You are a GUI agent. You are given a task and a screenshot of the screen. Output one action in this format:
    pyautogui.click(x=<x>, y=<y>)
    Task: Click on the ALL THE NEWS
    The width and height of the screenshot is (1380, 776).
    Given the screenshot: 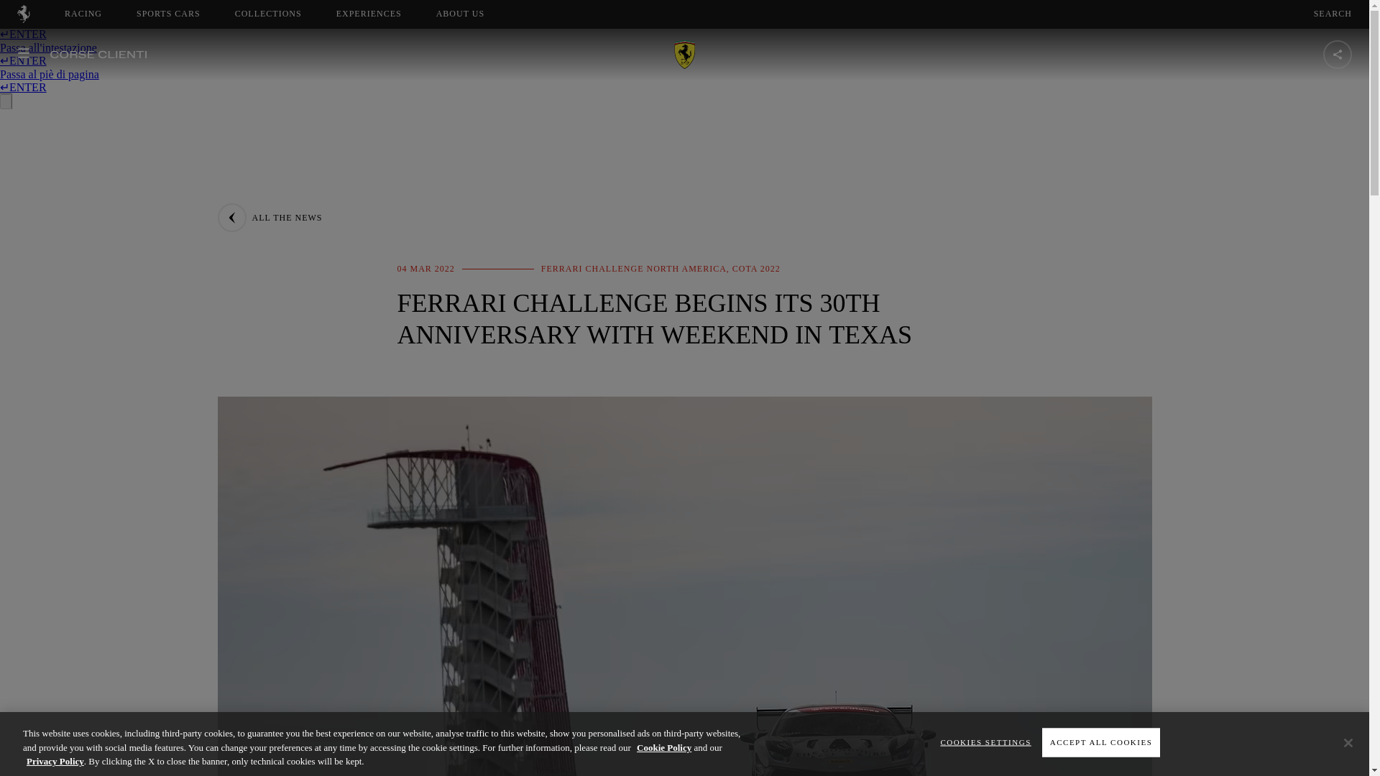 What is the action you would take?
    pyautogui.click(x=269, y=217)
    